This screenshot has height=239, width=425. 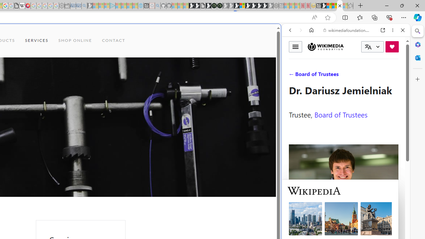 What do you see at coordinates (242, 6) in the screenshot?
I see `Sign in to your account` at bounding box center [242, 6].